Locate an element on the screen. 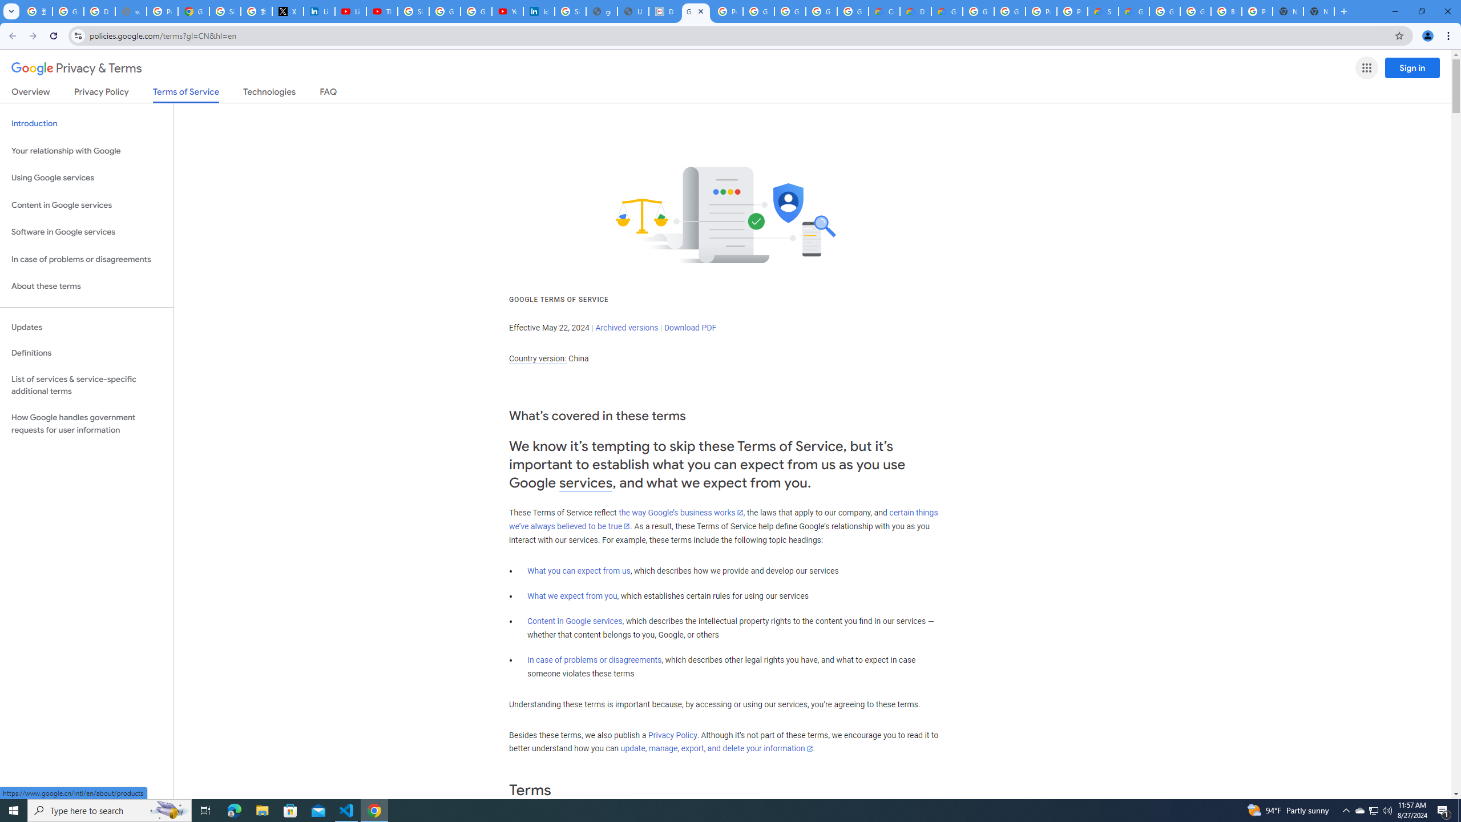 This screenshot has width=1461, height=822. In case of problems or disagreements is located at coordinates (595, 660).